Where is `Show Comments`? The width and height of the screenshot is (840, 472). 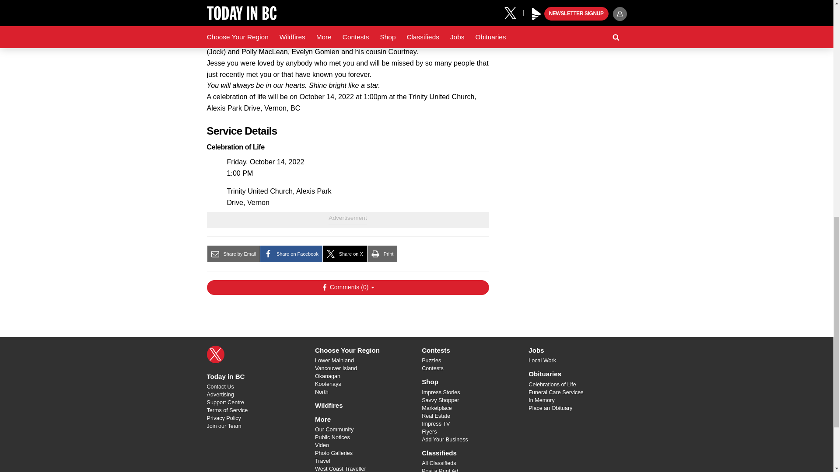
Show Comments is located at coordinates (347, 288).